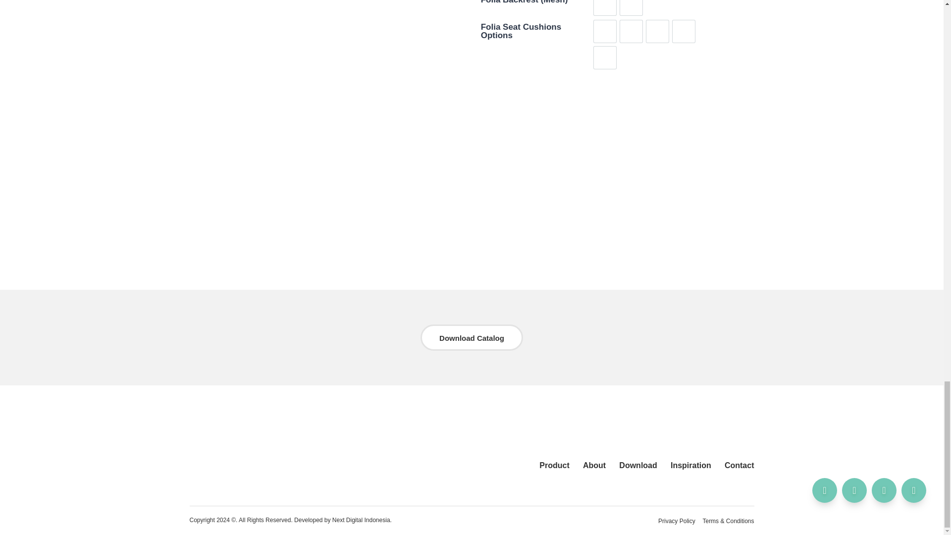 Image resolution: width=951 pixels, height=535 pixels. What do you see at coordinates (594, 465) in the screenshot?
I see `About` at bounding box center [594, 465].